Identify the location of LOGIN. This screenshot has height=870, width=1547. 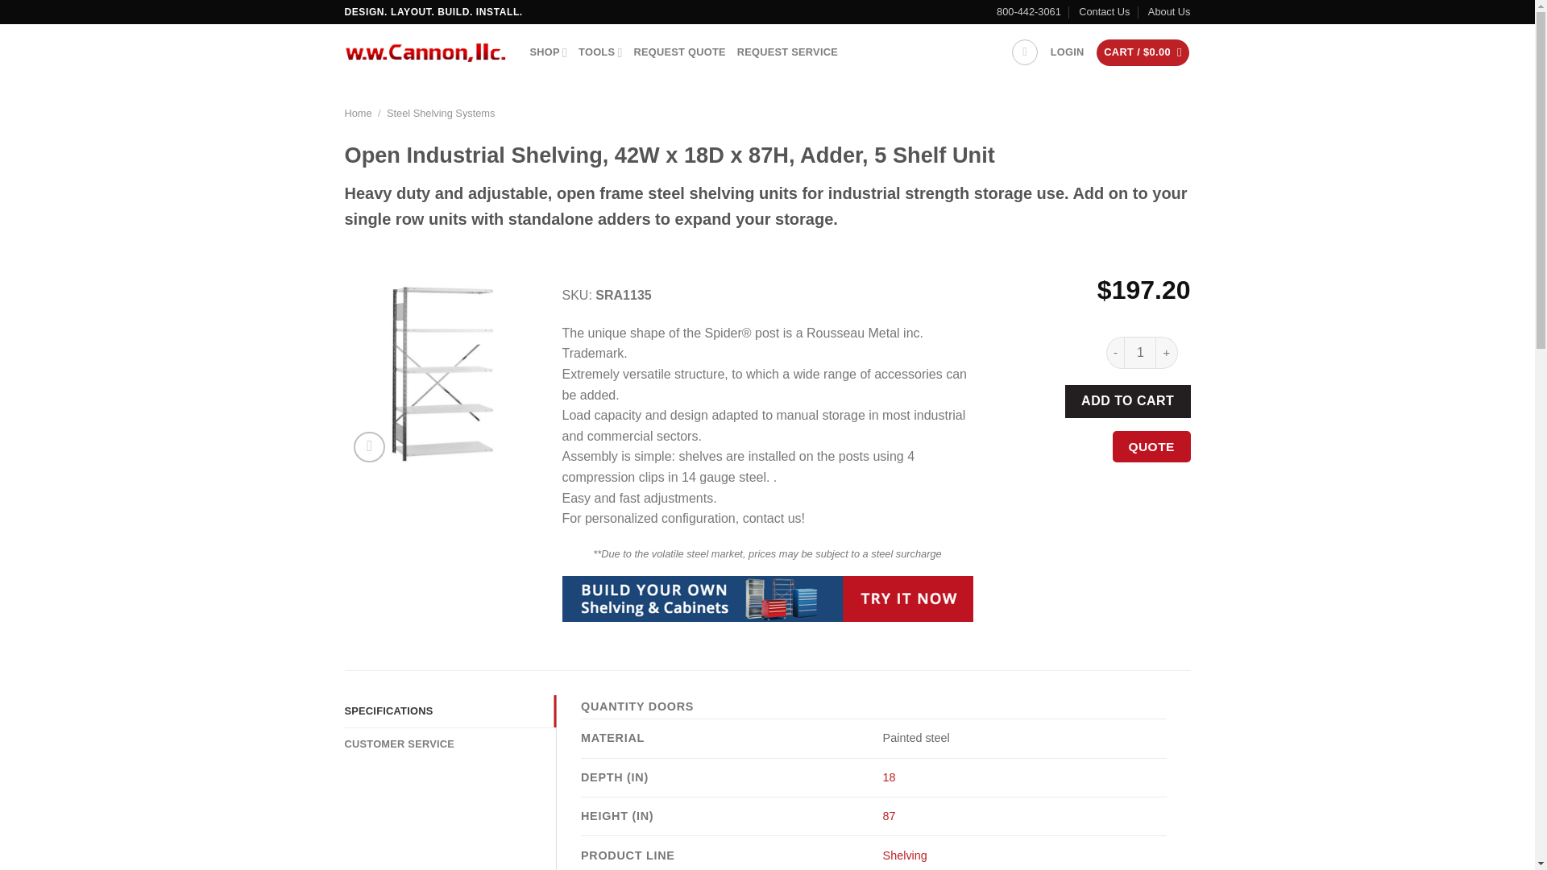
(1067, 52).